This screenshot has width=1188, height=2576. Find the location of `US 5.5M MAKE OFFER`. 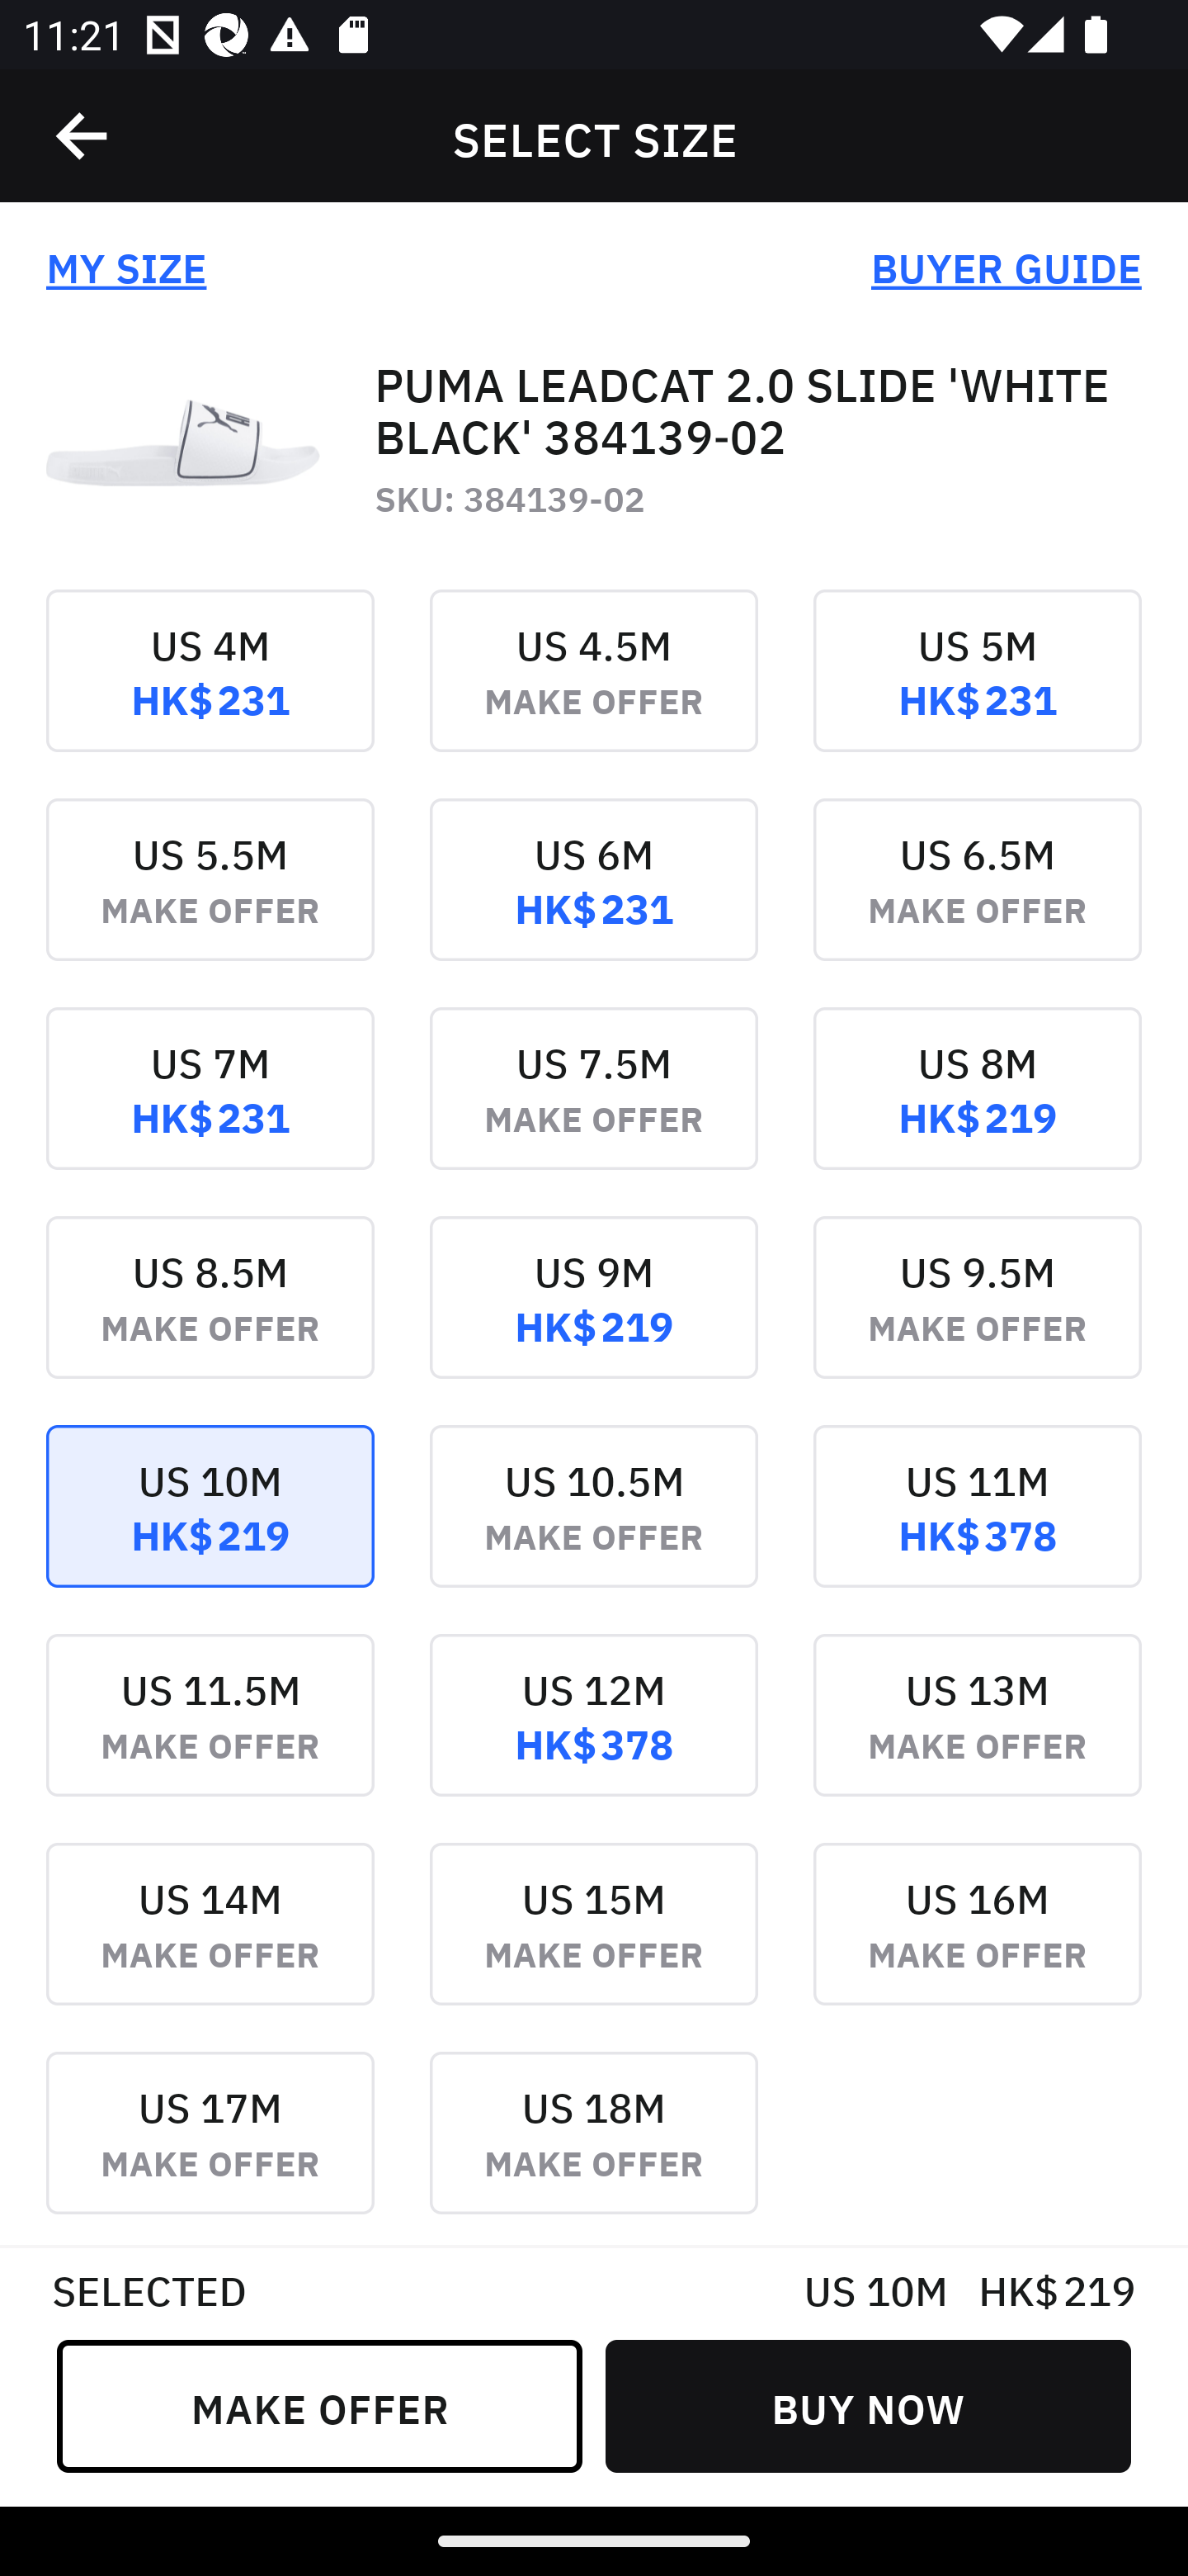

US 5.5M MAKE OFFER is located at coordinates (210, 902).